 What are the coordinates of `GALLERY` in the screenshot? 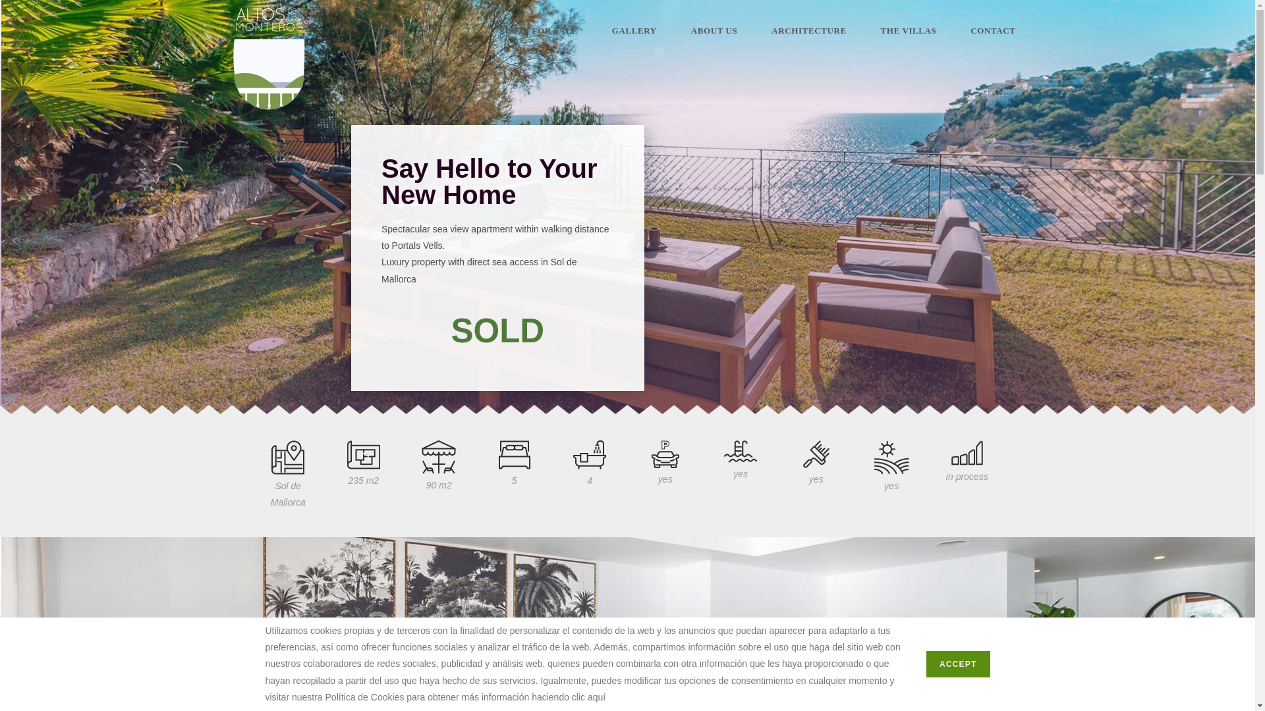 It's located at (634, 30).